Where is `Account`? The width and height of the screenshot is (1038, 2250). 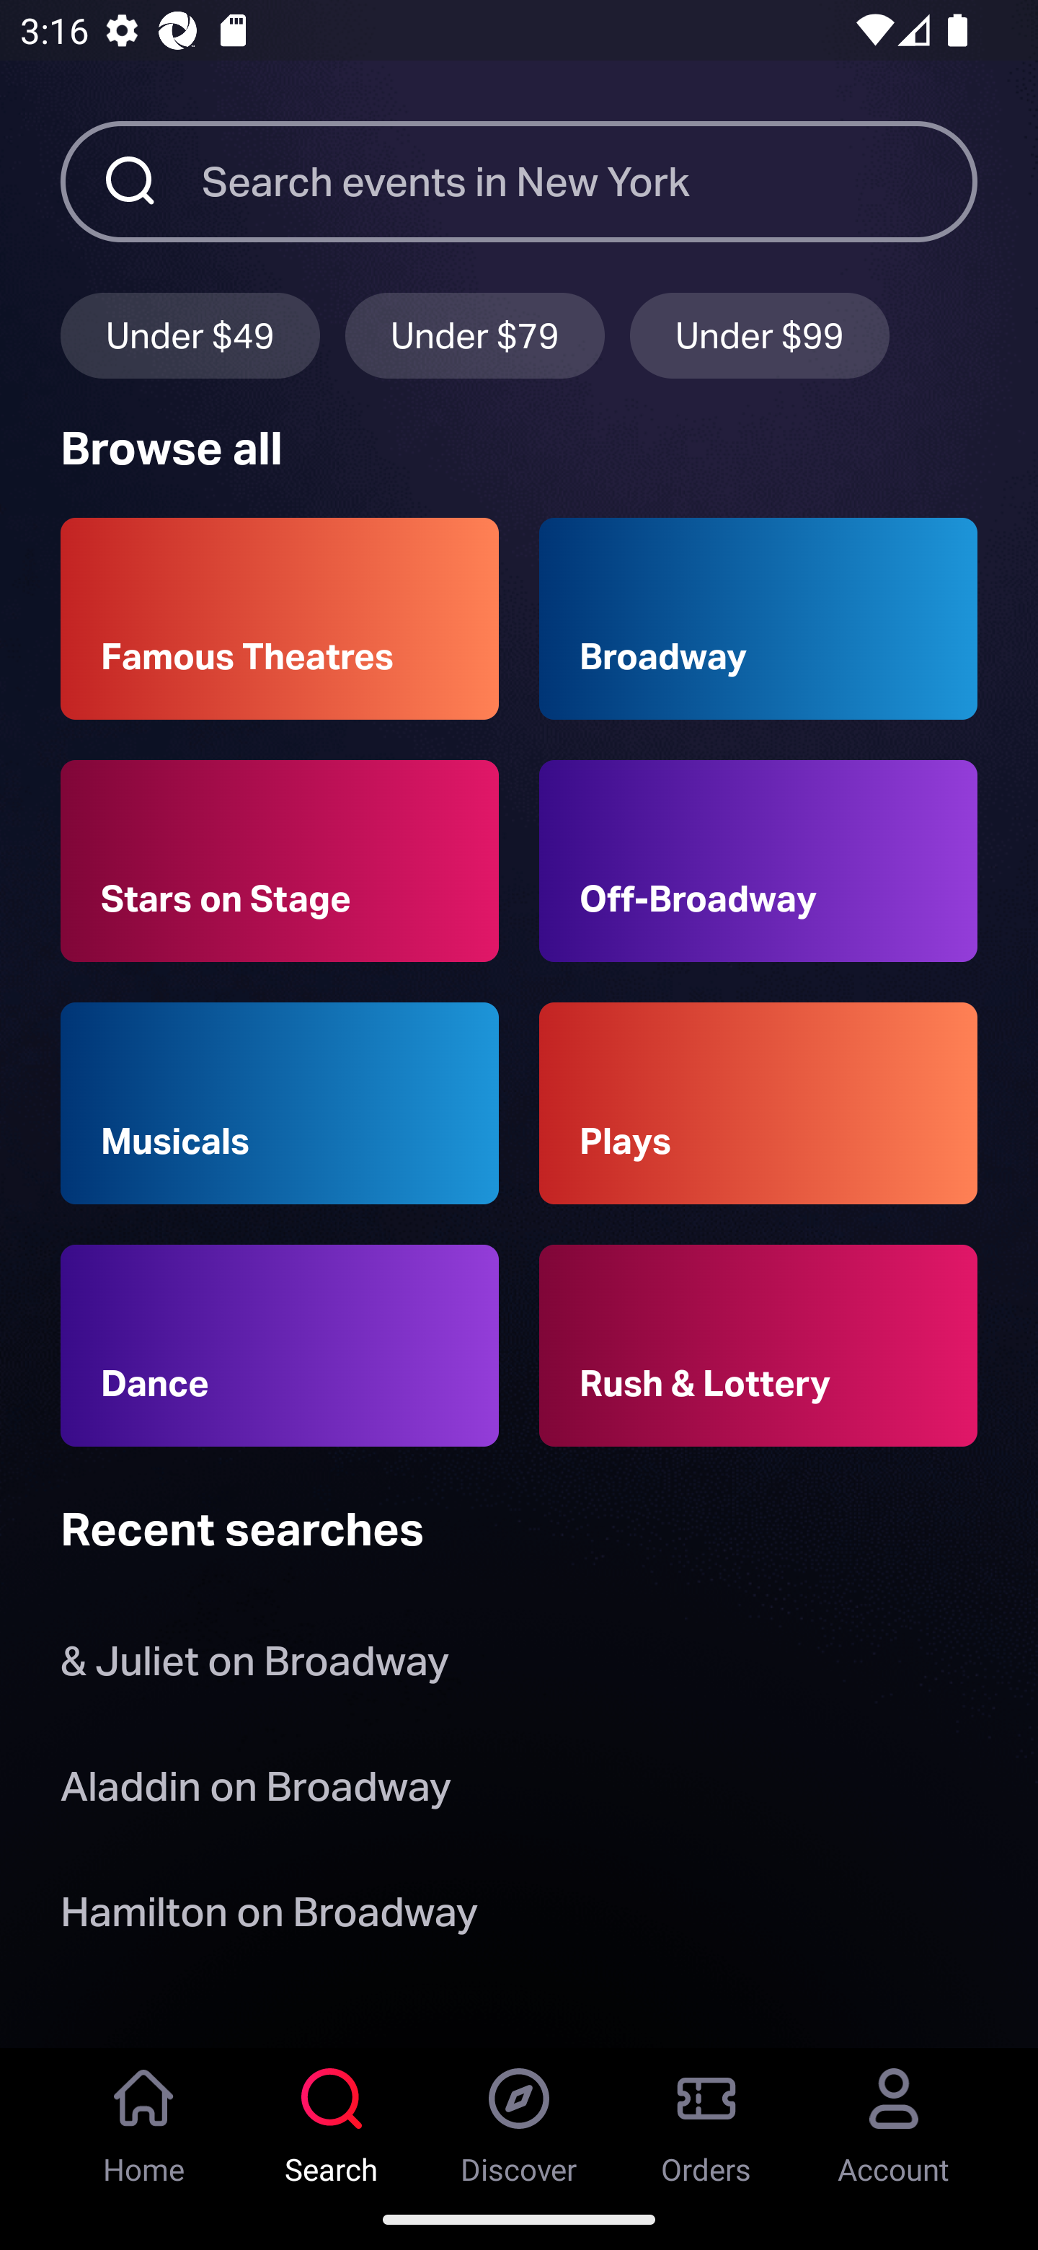 Account is located at coordinates (894, 2118).